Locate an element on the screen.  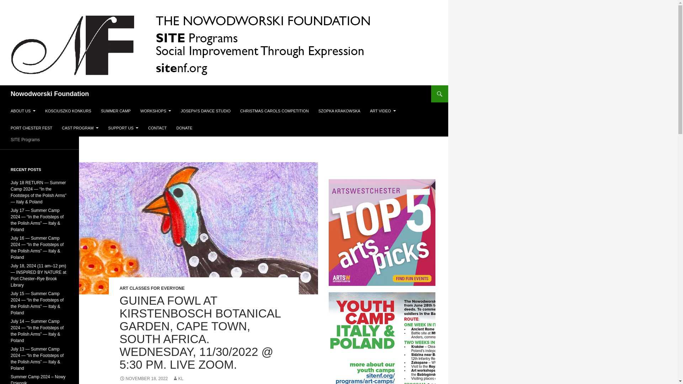
Nowodworski Foundation is located at coordinates (50, 94).